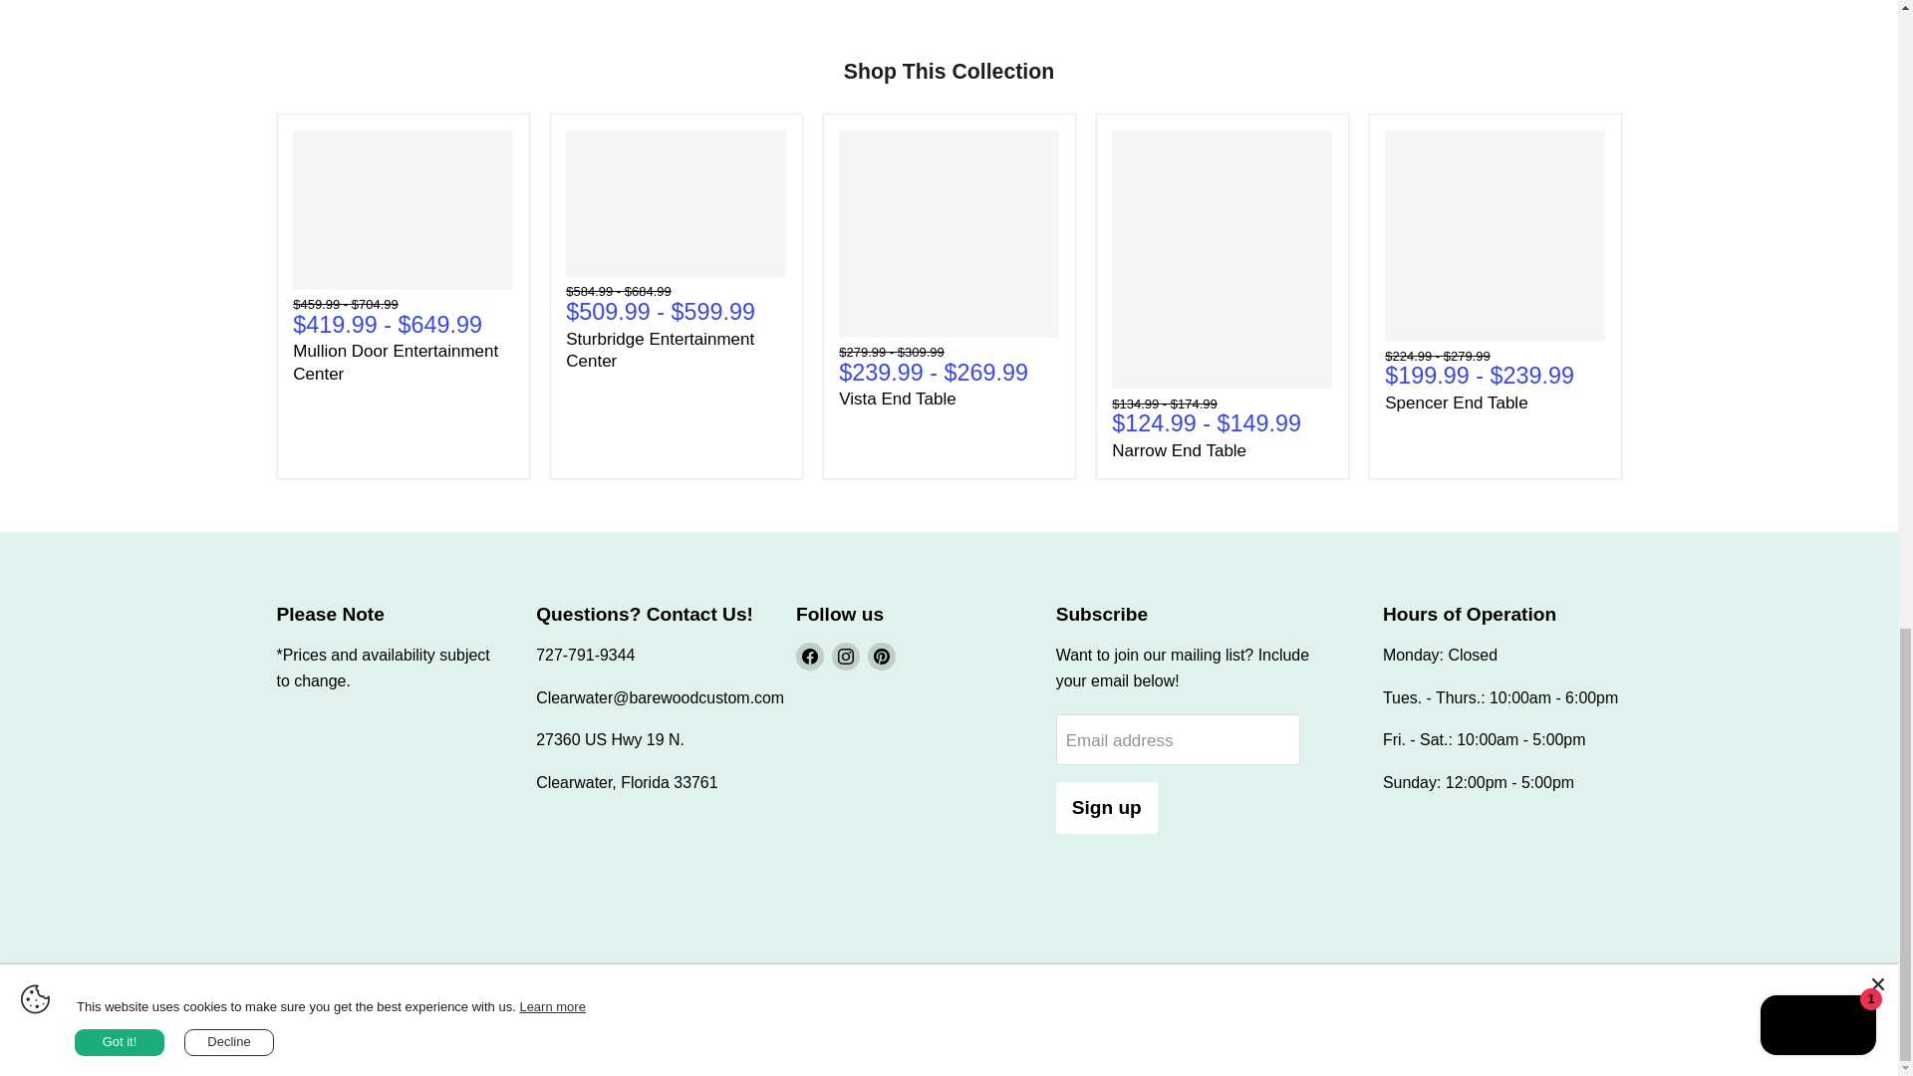  What do you see at coordinates (881, 656) in the screenshot?
I see `Pinterest` at bounding box center [881, 656].